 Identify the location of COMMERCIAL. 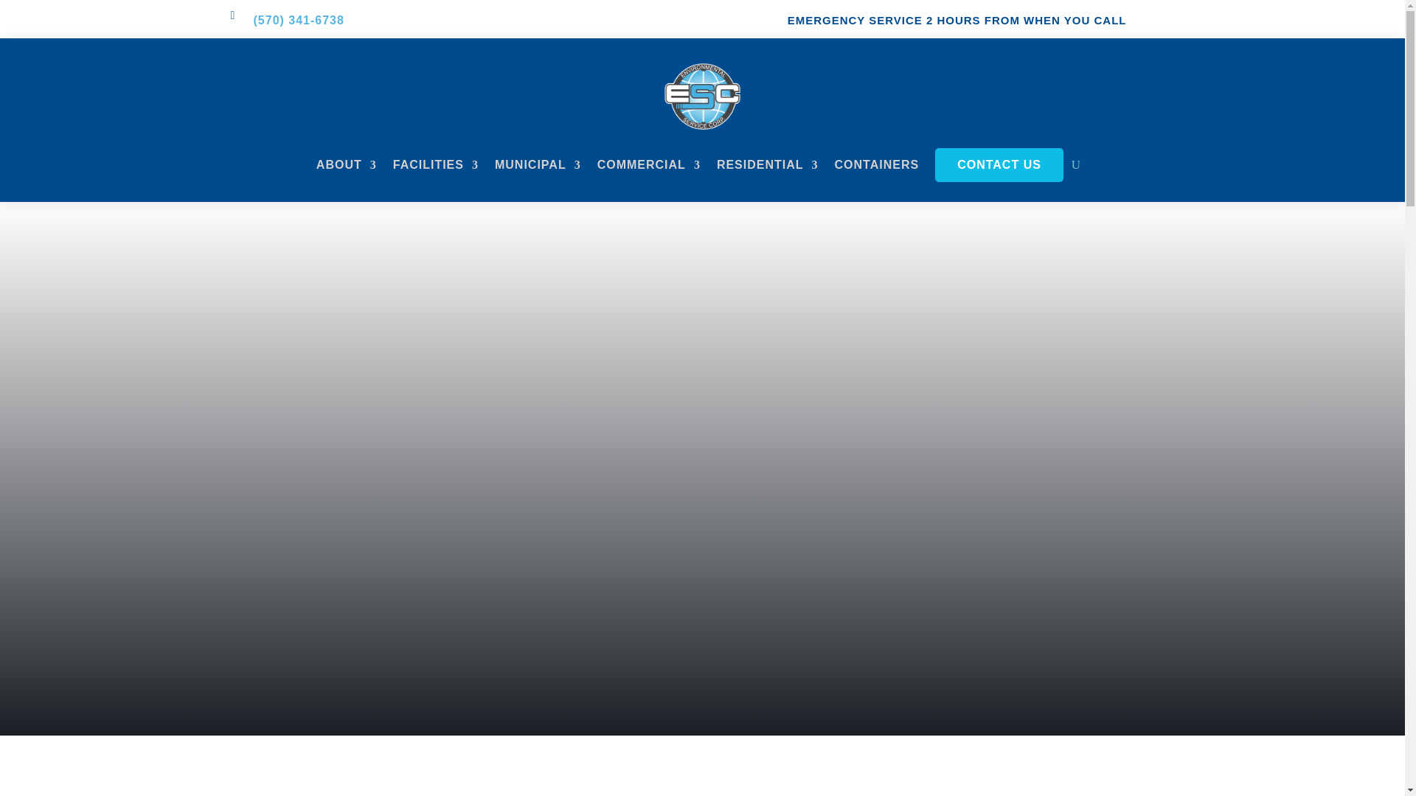
(649, 165).